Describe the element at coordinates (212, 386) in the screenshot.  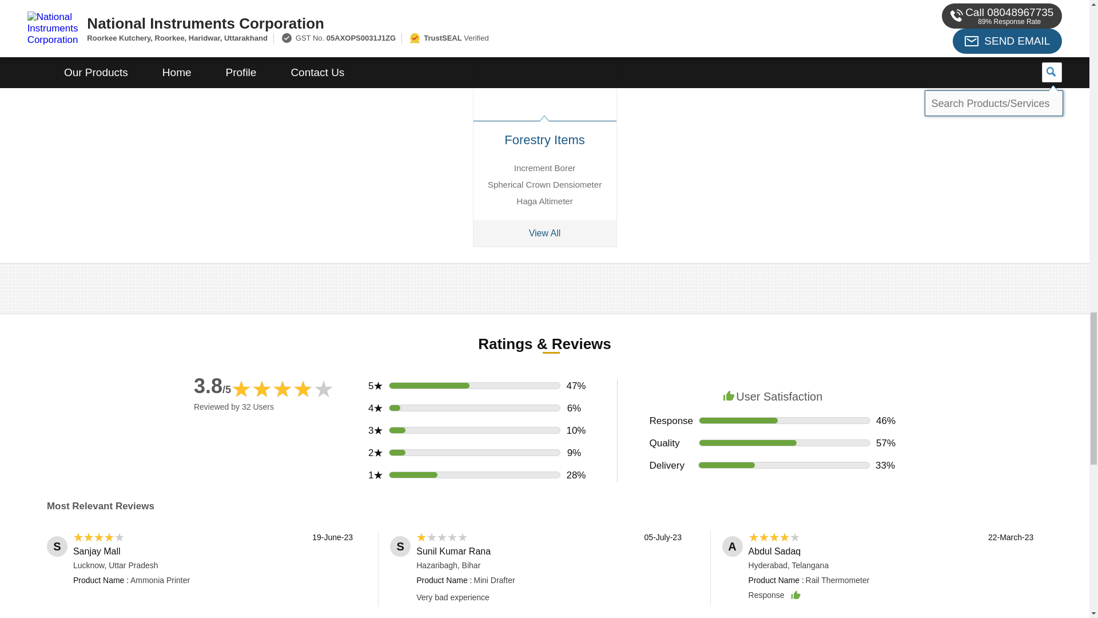
I see `3.8 out of 5 Votes` at that location.